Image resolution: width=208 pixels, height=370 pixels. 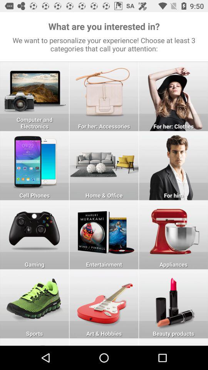 I want to click on click to computer and electronic option, so click(x=35, y=96).